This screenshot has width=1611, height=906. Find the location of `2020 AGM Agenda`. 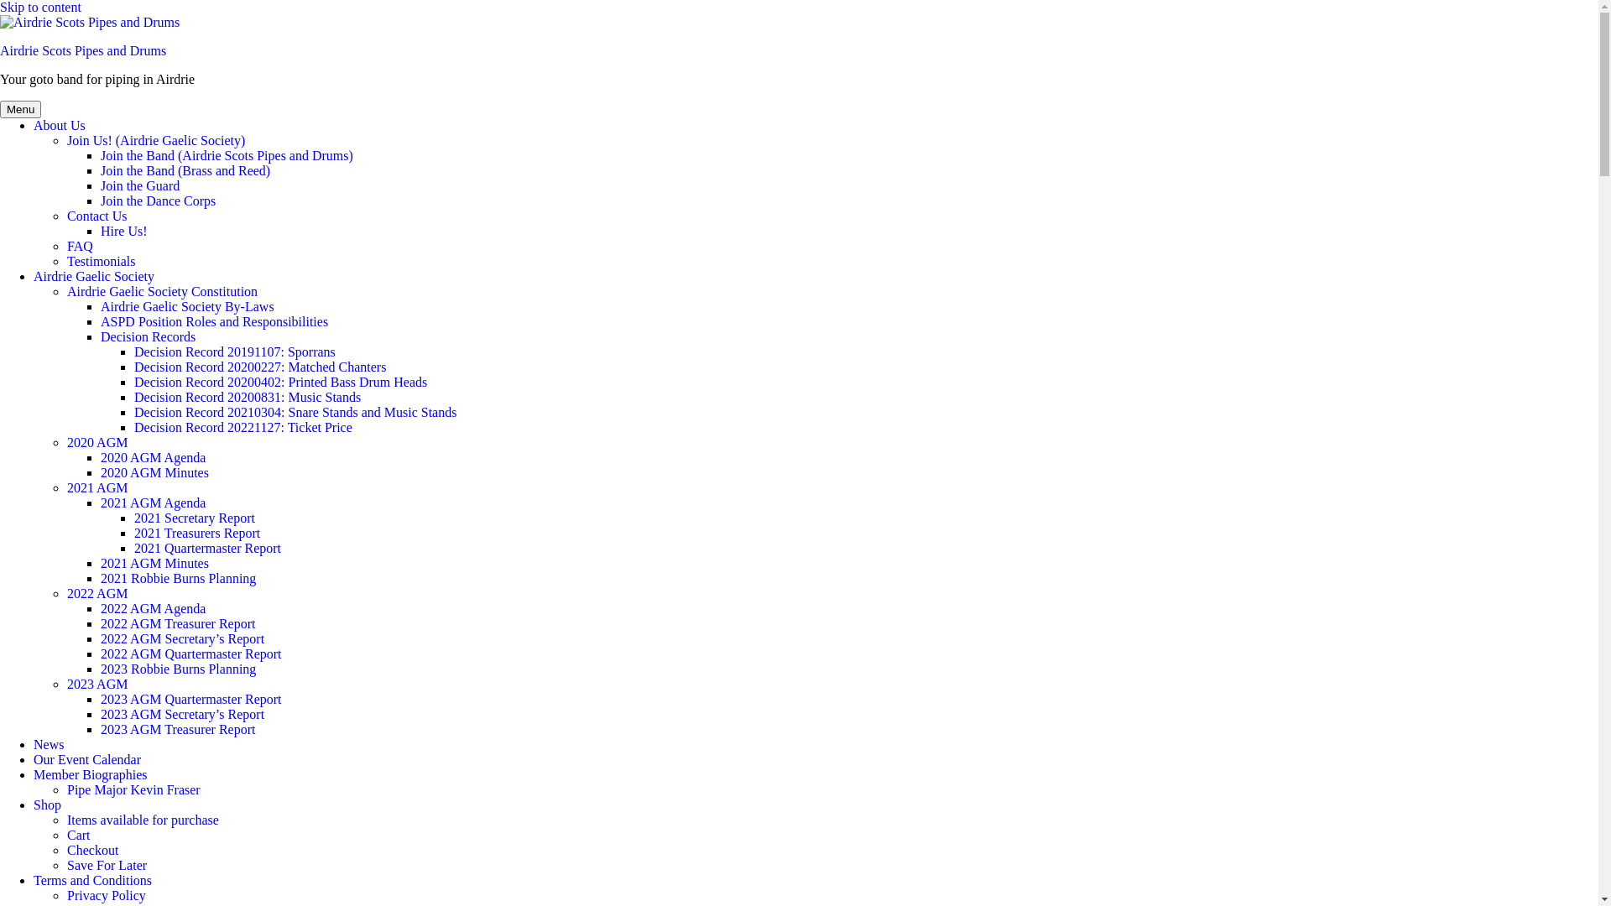

2020 AGM Agenda is located at coordinates (153, 458).